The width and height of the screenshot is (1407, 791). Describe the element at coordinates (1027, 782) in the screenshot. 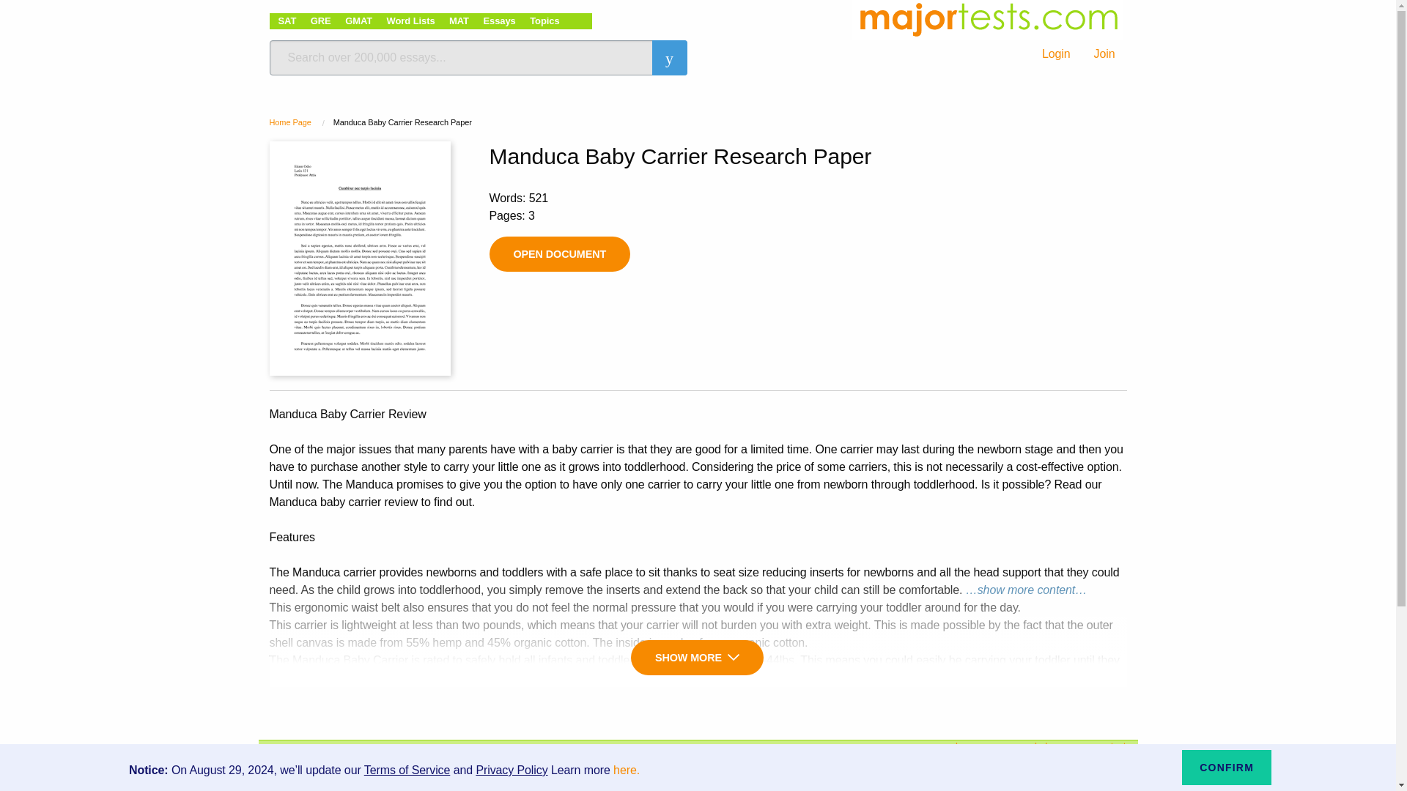

I see `CA Privacy Policy` at that location.